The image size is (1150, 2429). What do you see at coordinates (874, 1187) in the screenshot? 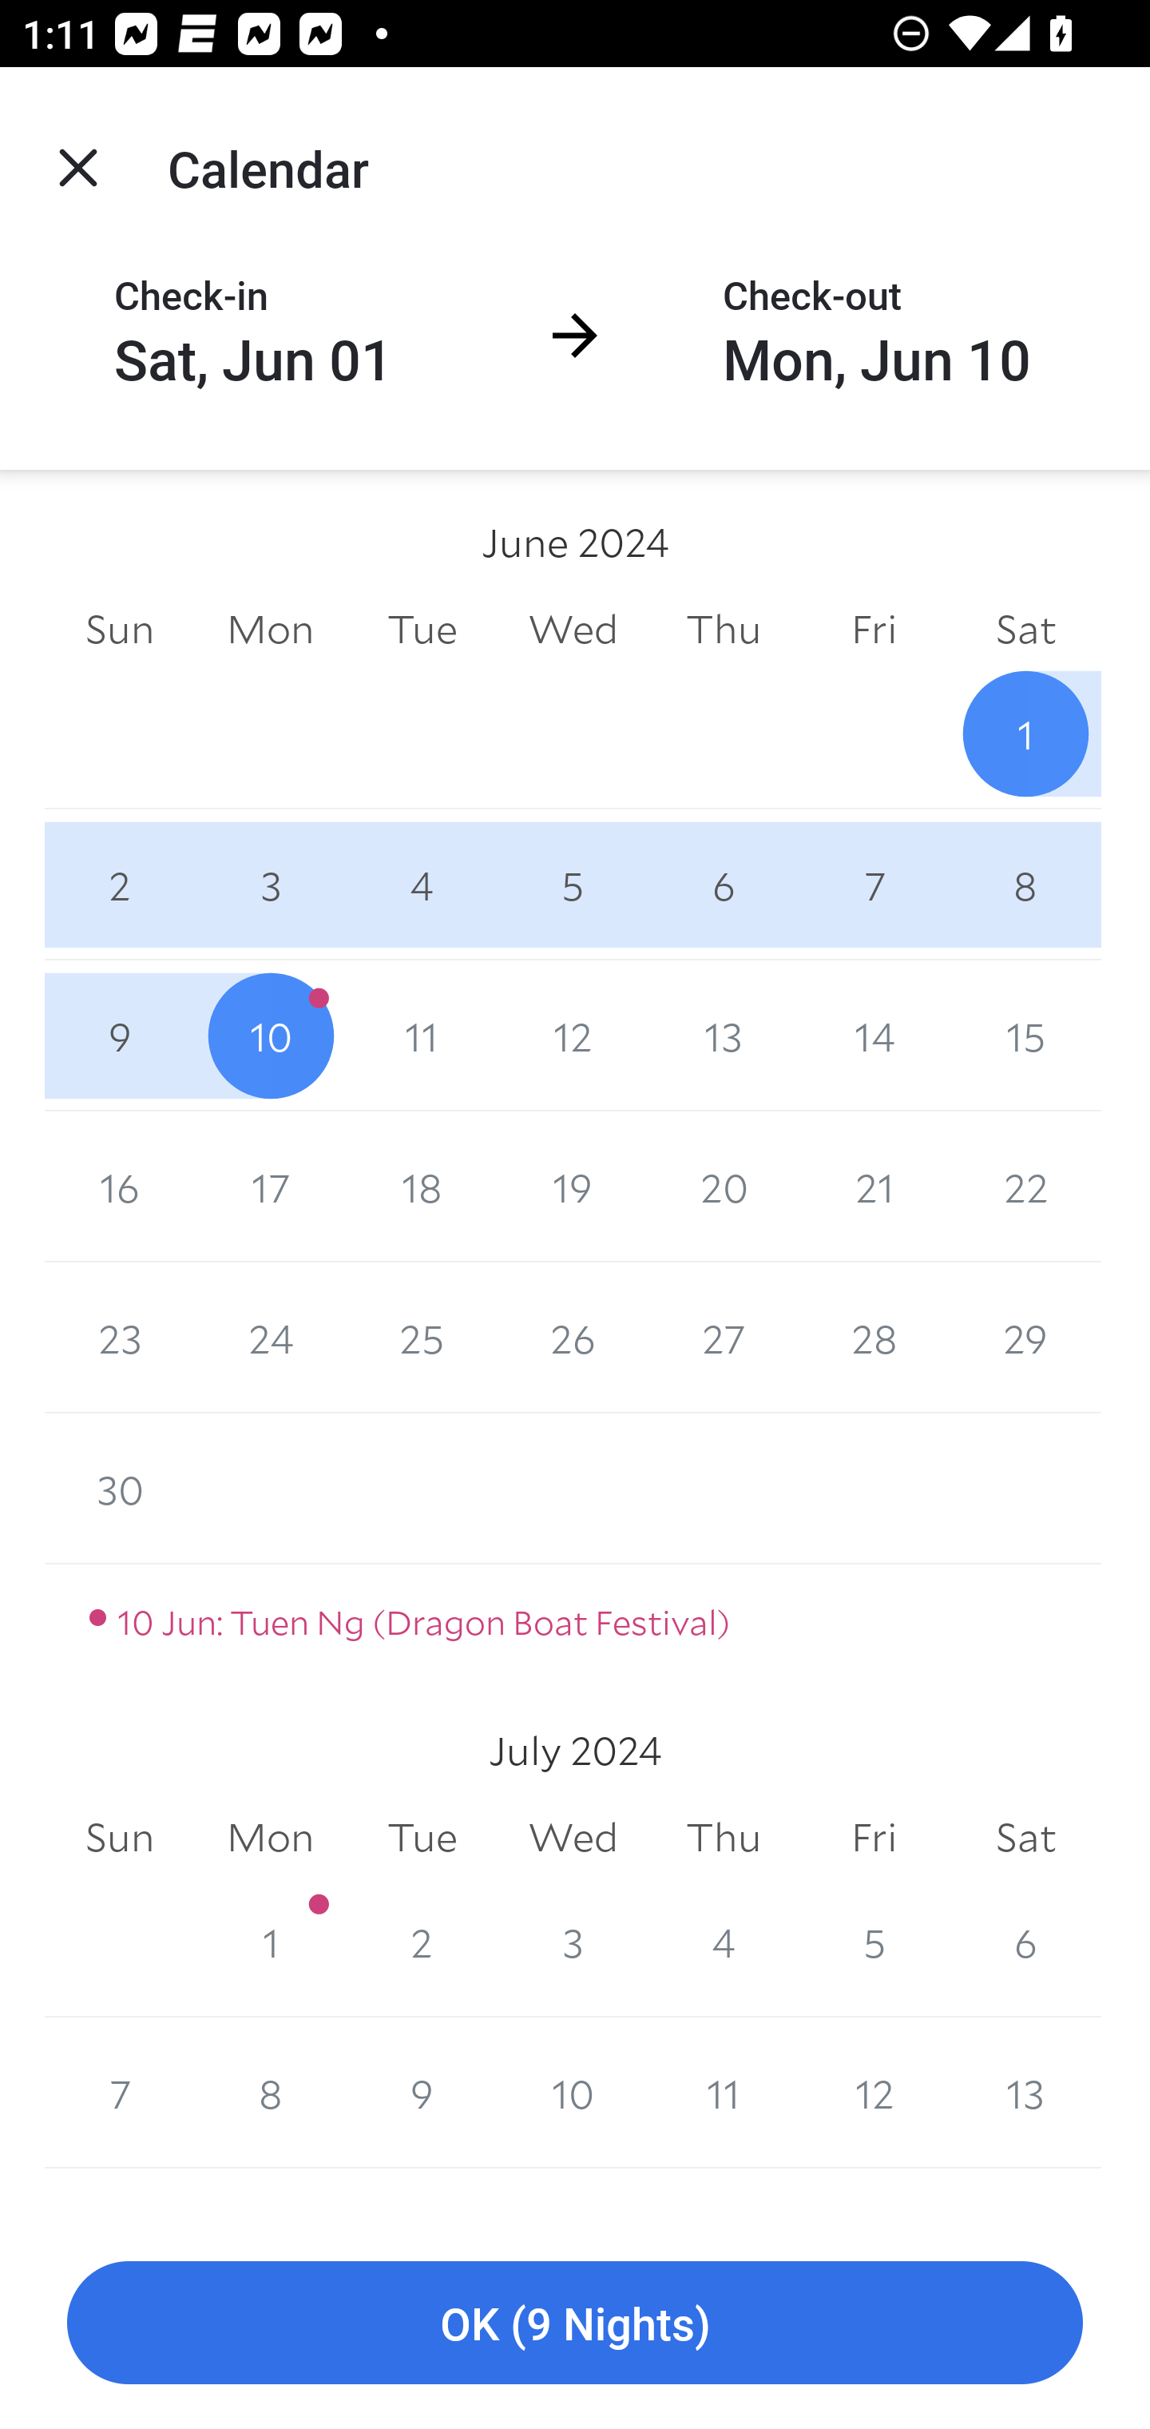
I see `21 21 June 2024` at bounding box center [874, 1187].